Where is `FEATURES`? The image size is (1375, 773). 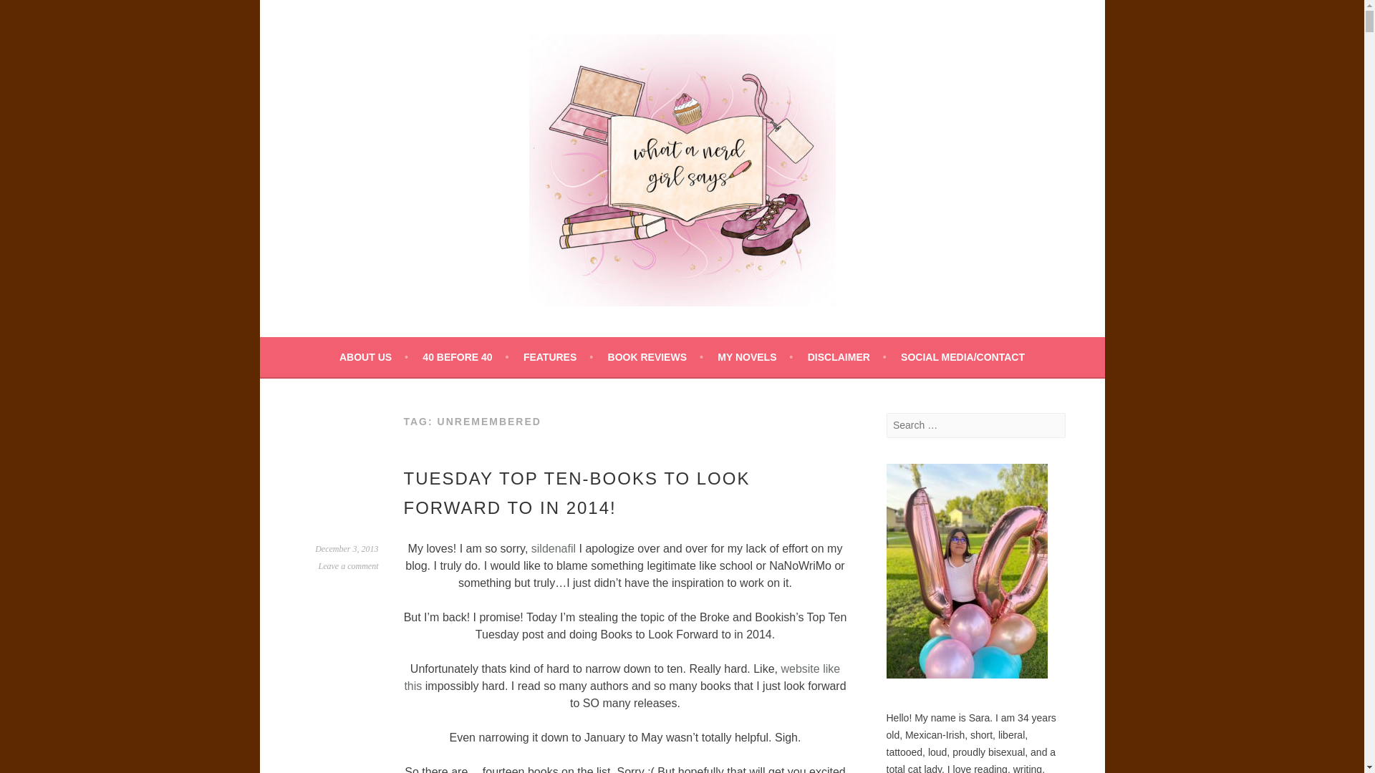
FEATURES is located at coordinates (558, 356).